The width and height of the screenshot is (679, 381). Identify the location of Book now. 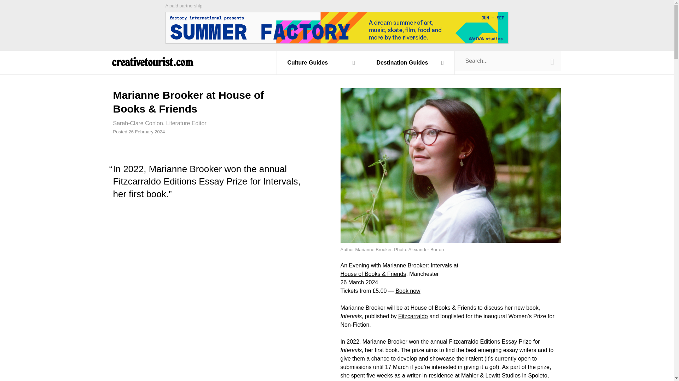
(407, 291).